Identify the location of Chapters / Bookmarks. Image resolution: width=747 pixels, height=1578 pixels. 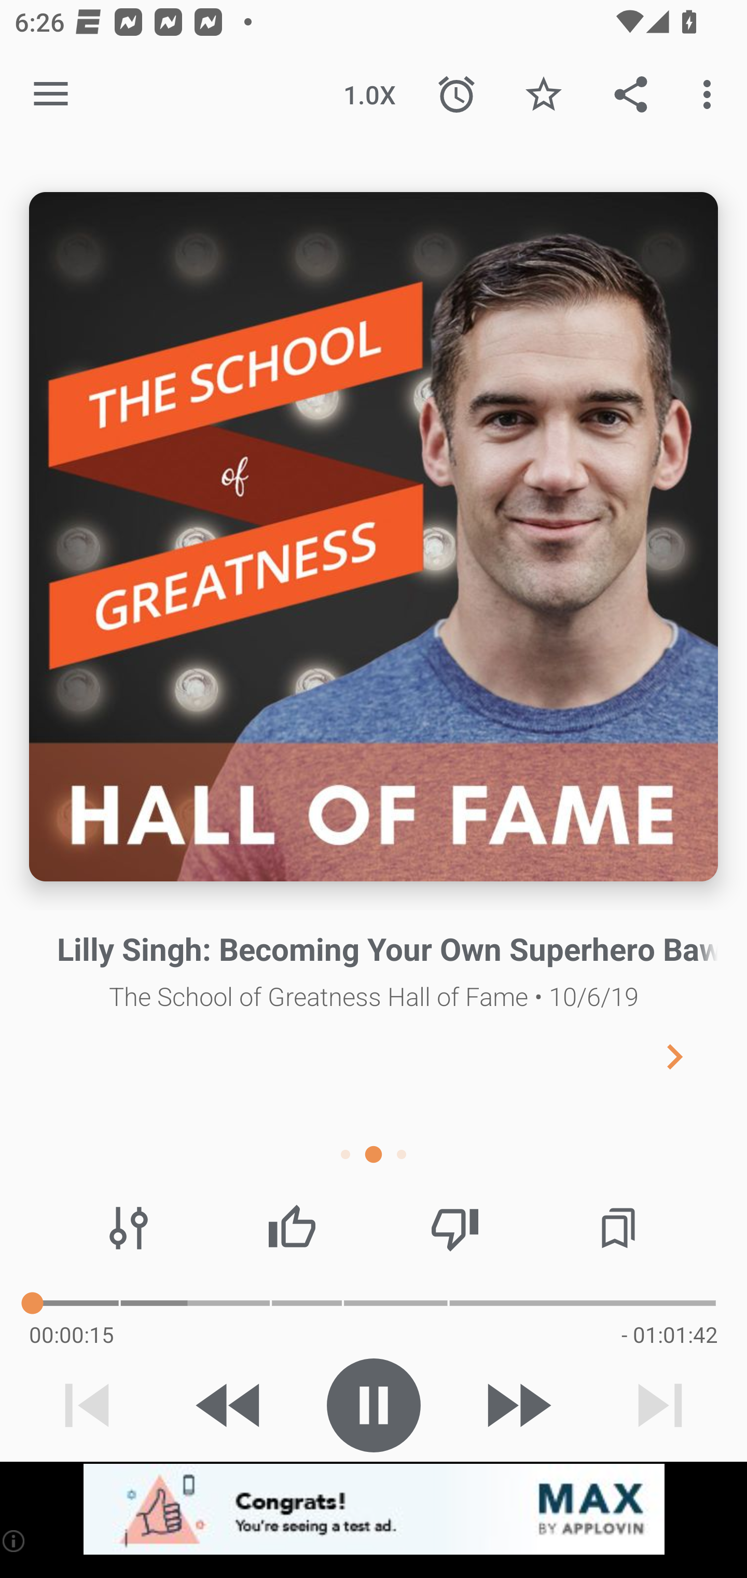
(618, 1228).